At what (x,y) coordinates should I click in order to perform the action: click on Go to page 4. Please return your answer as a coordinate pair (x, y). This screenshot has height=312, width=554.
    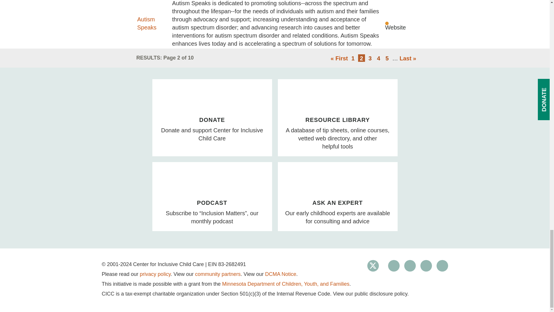
    Looking at the image, I should click on (379, 58).